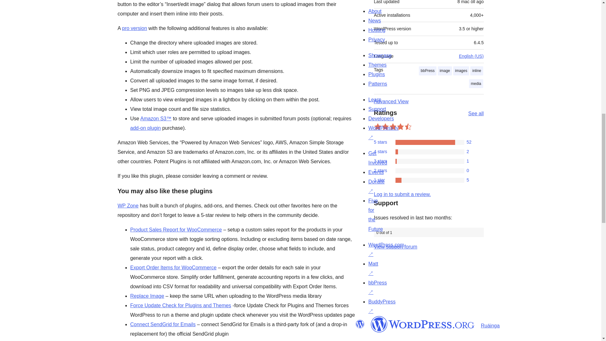 The width and height of the screenshot is (606, 341). Describe the element at coordinates (163, 324) in the screenshot. I see `Connect SendGrid for Emails` at that location.